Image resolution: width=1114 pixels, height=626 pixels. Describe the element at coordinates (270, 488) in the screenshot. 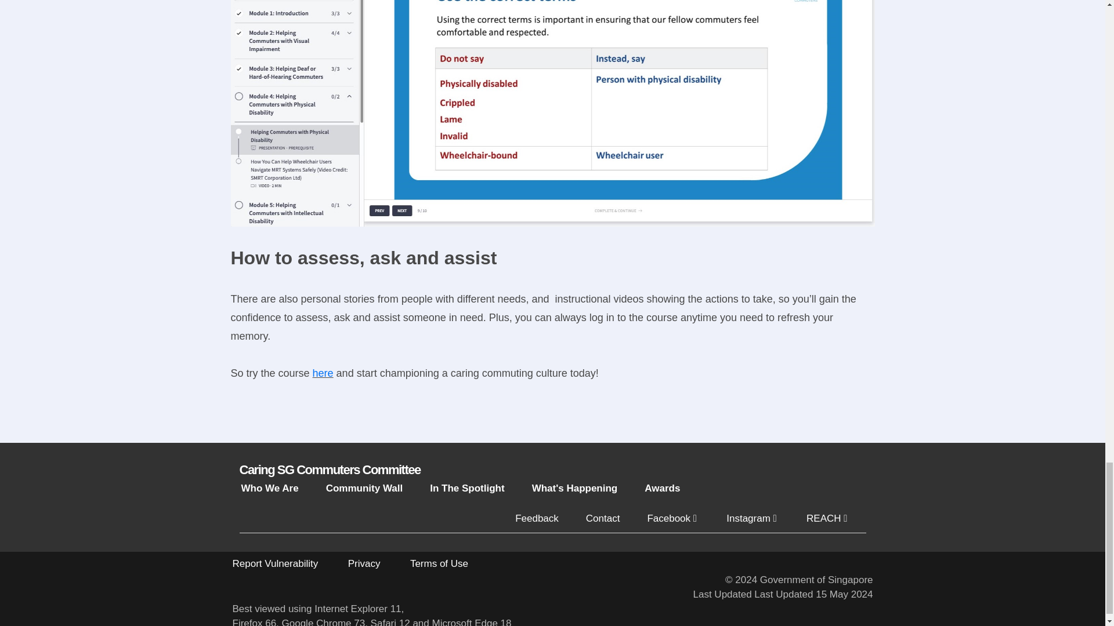

I see `Who We Are` at that location.